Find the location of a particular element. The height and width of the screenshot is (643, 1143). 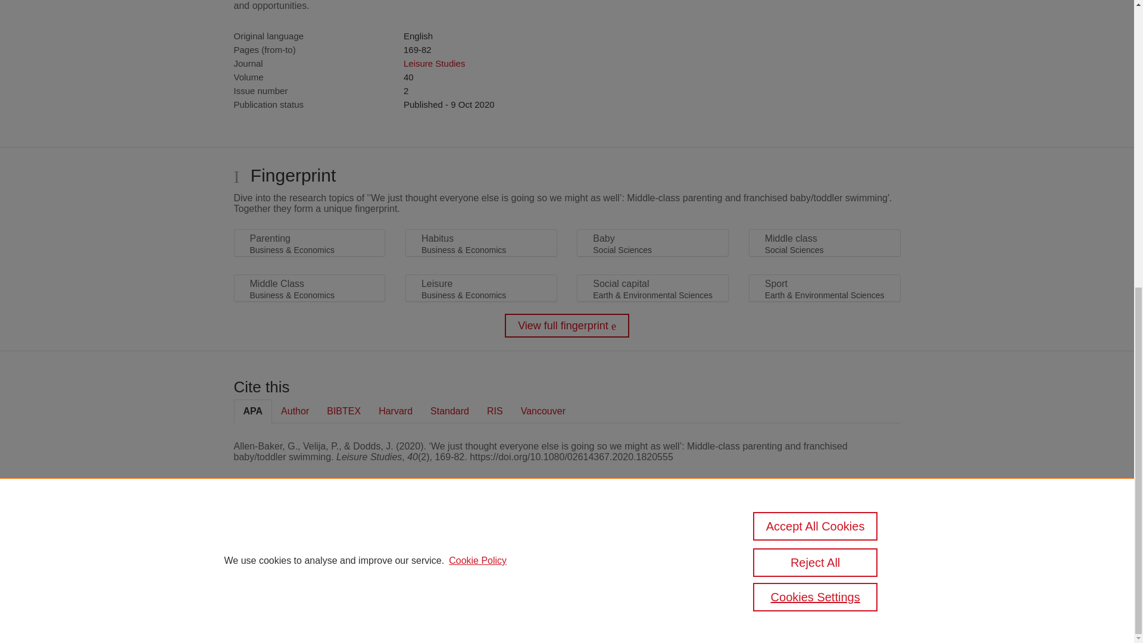

Pure is located at coordinates (285, 539).